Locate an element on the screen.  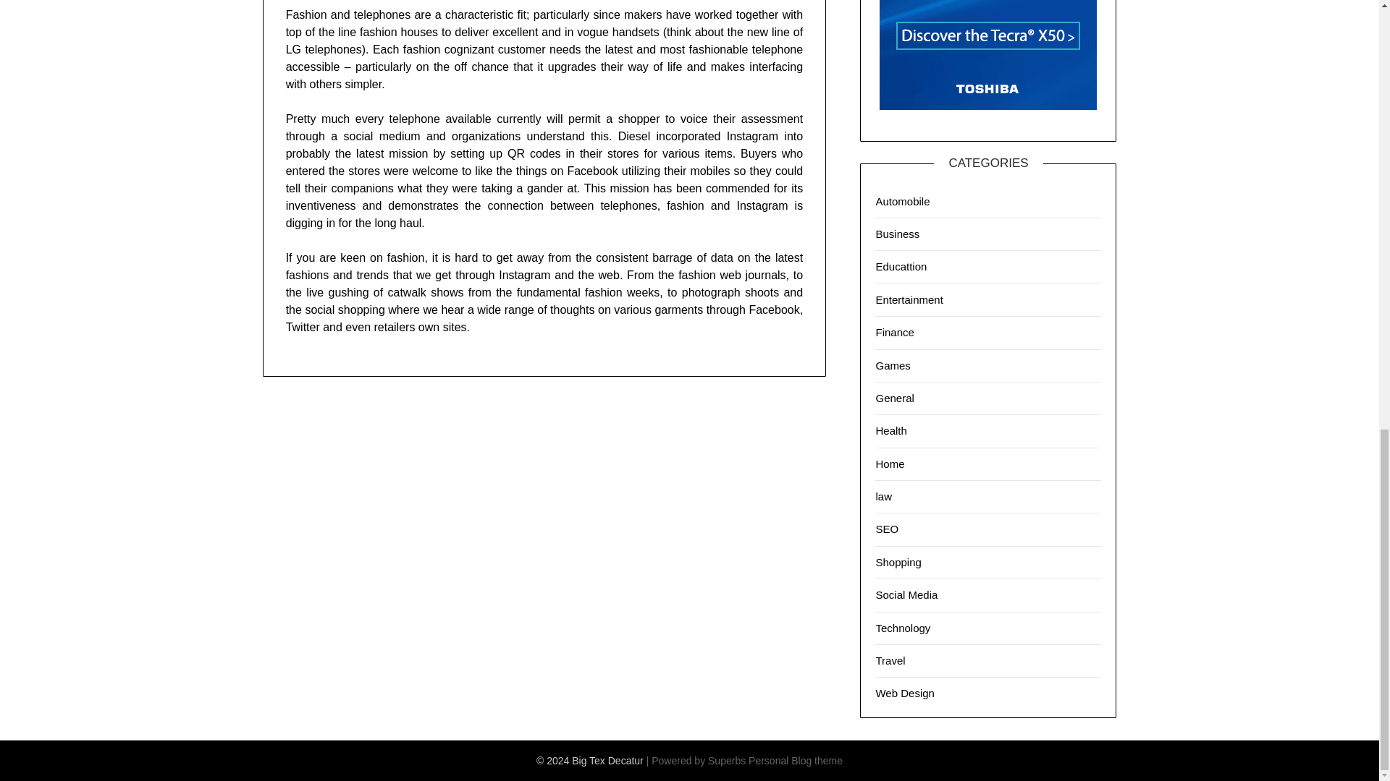
Health is located at coordinates (890, 430).